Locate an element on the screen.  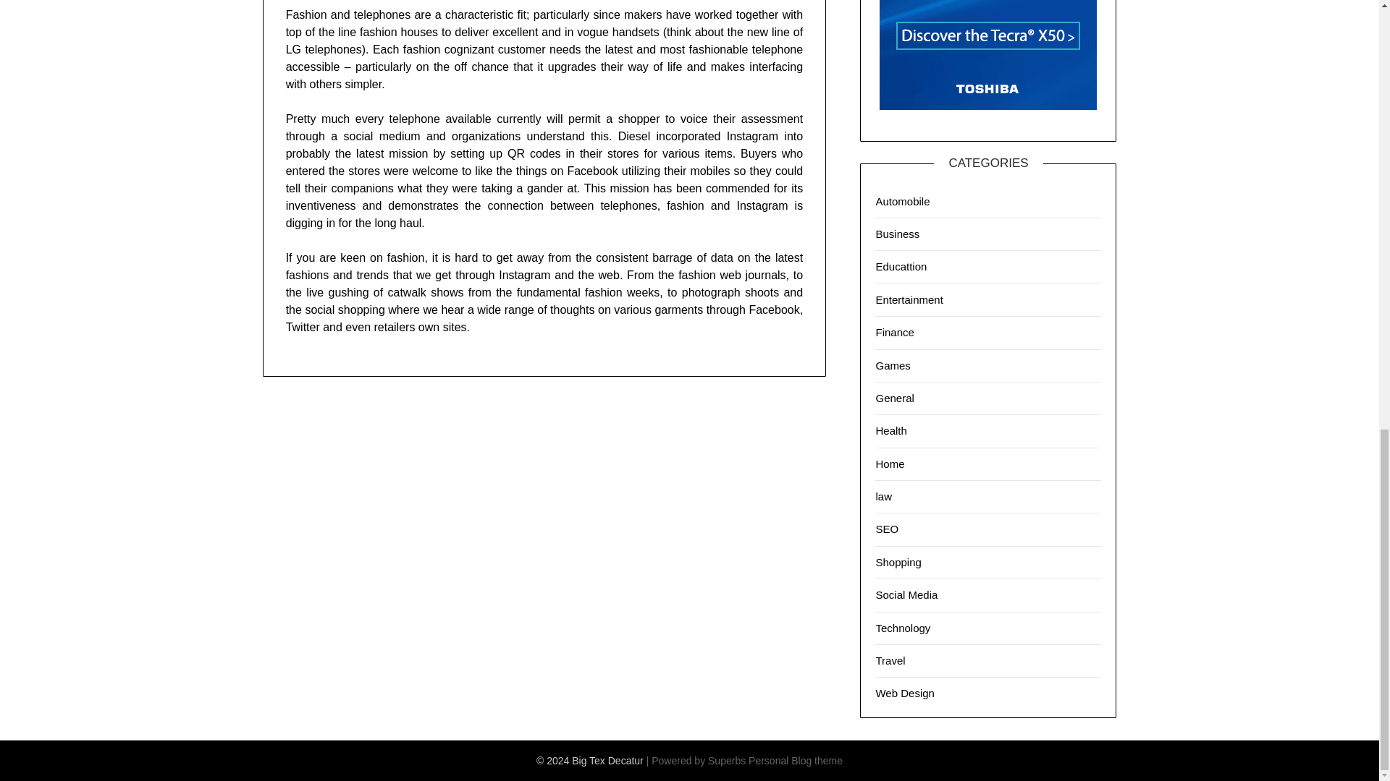
Health is located at coordinates (890, 430).